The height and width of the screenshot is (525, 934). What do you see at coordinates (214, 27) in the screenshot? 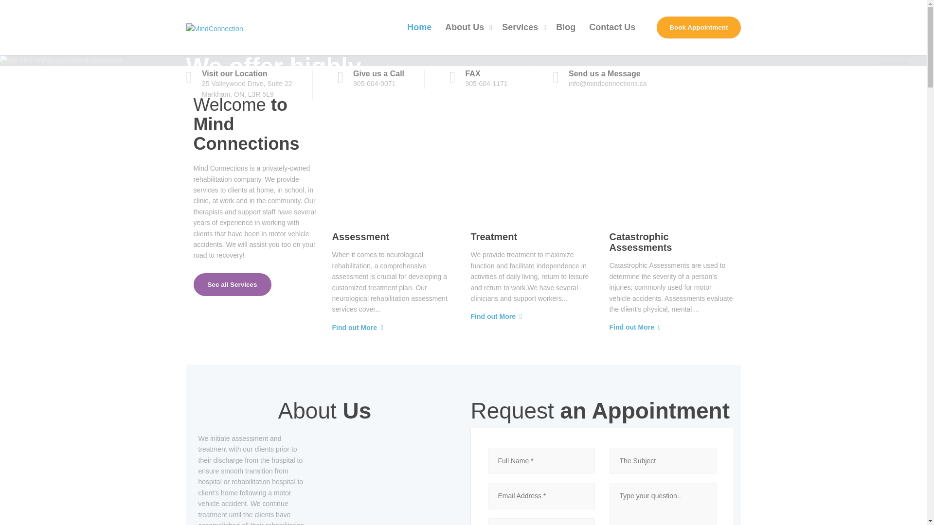
I see `MindConnection` at bounding box center [214, 27].